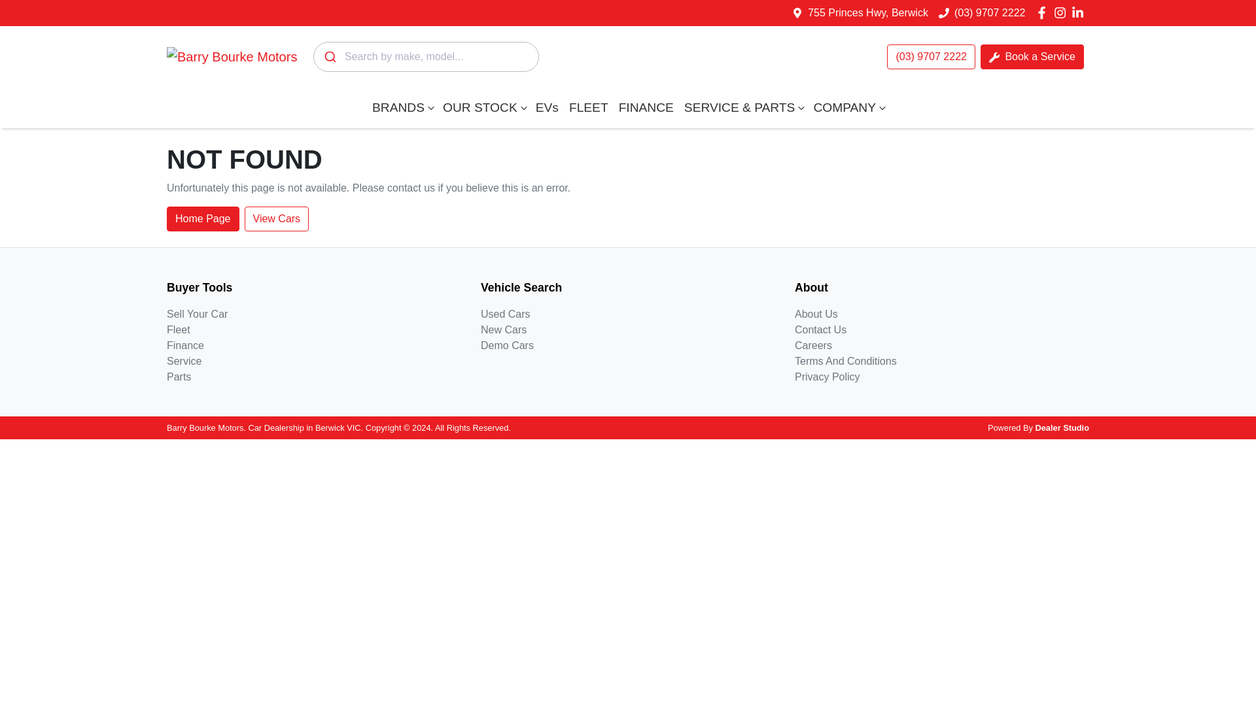  I want to click on FINANCE, so click(646, 107).